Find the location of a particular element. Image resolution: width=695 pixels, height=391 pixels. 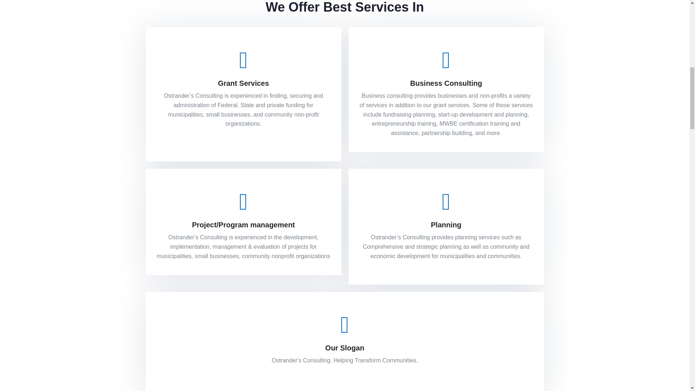

Our Slogan is located at coordinates (345, 348).